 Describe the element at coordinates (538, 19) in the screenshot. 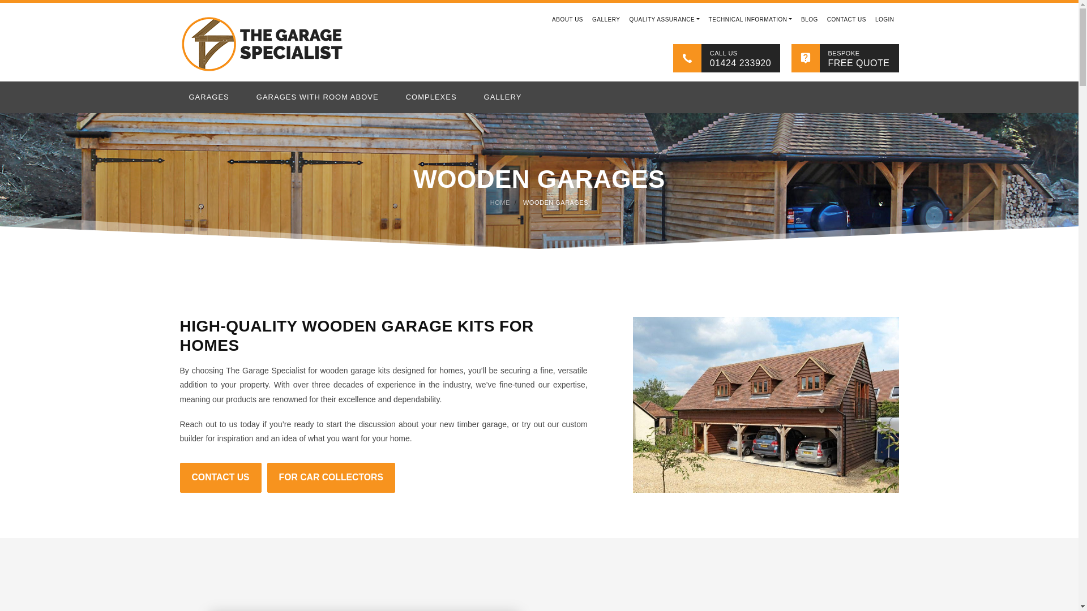

I see `Home` at that location.